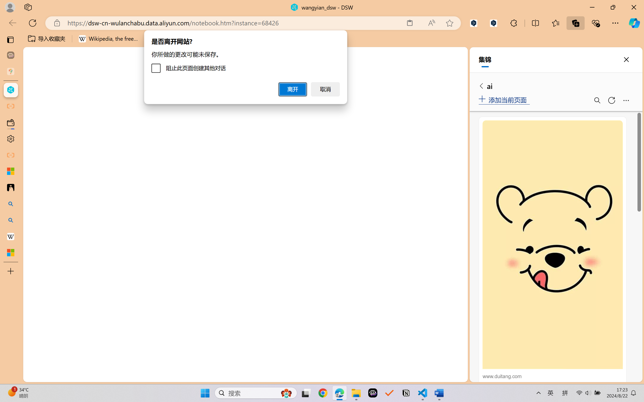  I want to click on Google Chrome, so click(323, 393).